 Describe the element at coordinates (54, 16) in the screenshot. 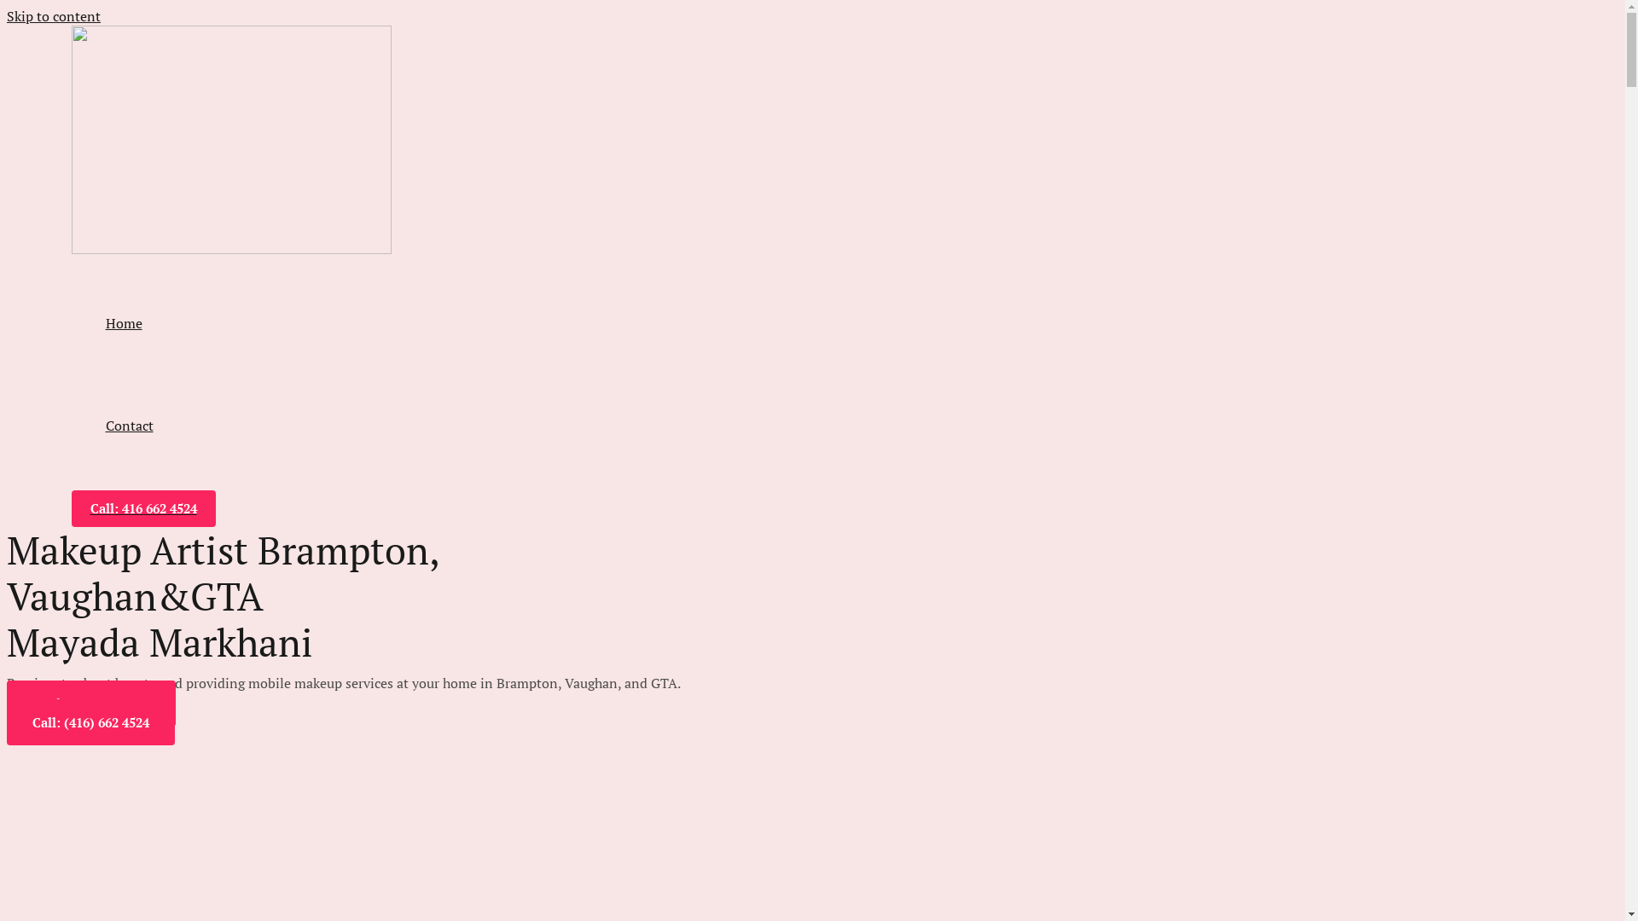

I see `Skip to content` at that location.